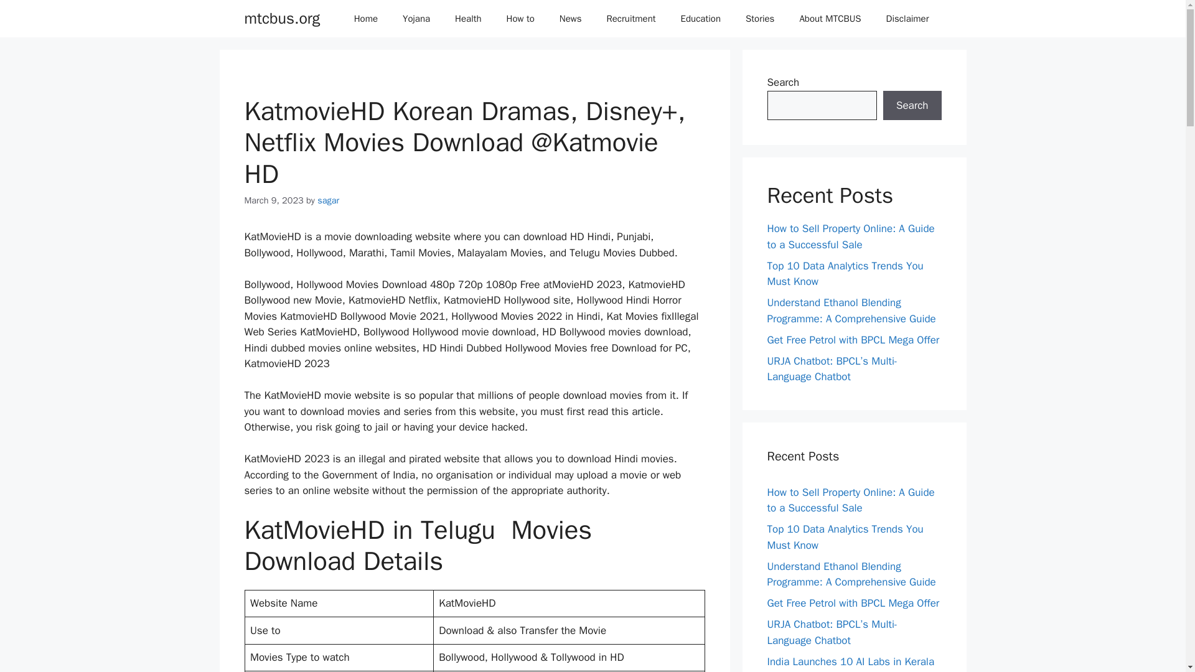  I want to click on Disclaimer, so click(907, 19).